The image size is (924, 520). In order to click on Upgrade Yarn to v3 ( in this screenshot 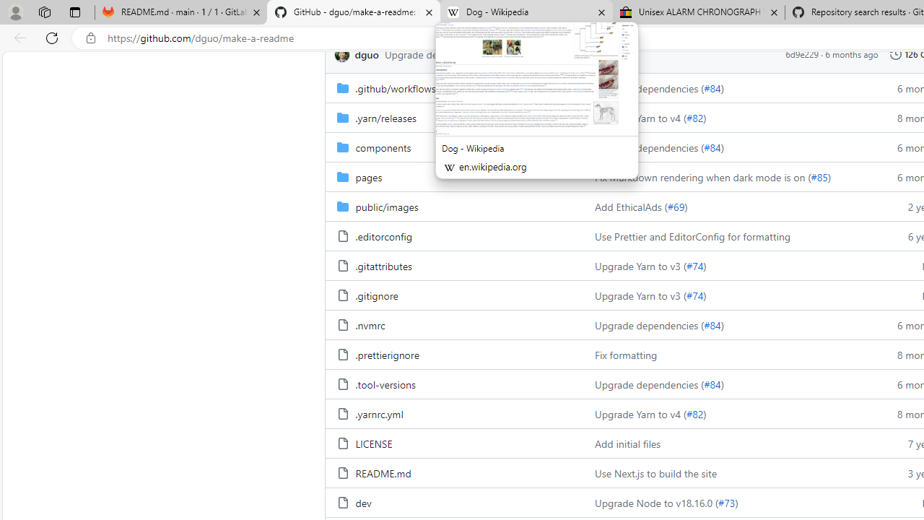, I will do `click(641, 295)`.